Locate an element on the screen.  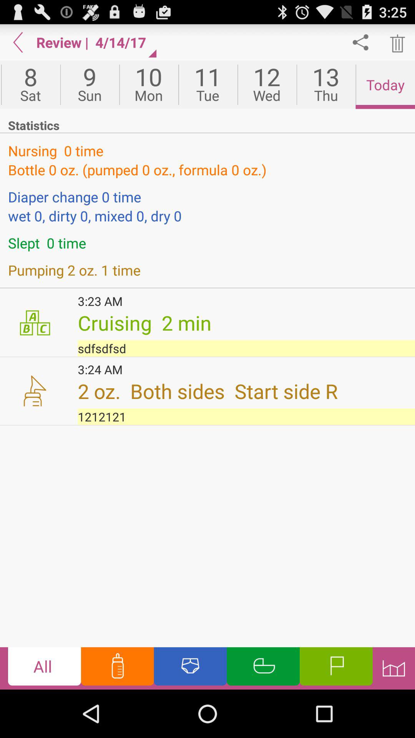
toggle trash is located at coordinates (397, 42).